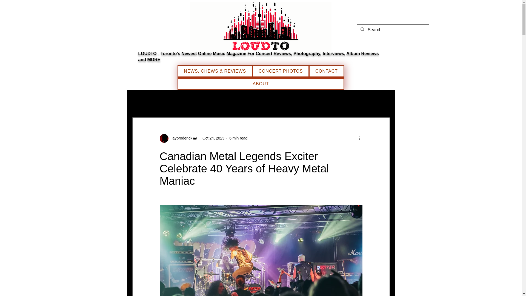 This screenshot has width=526, height=296. I want to click on jaybroderick, so click(180, 138).